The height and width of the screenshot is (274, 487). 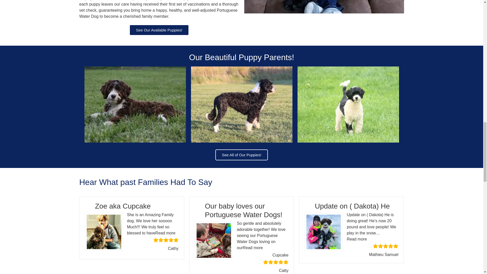 I want to click on See All of Our Puppies!, so click(x=241, y=155).